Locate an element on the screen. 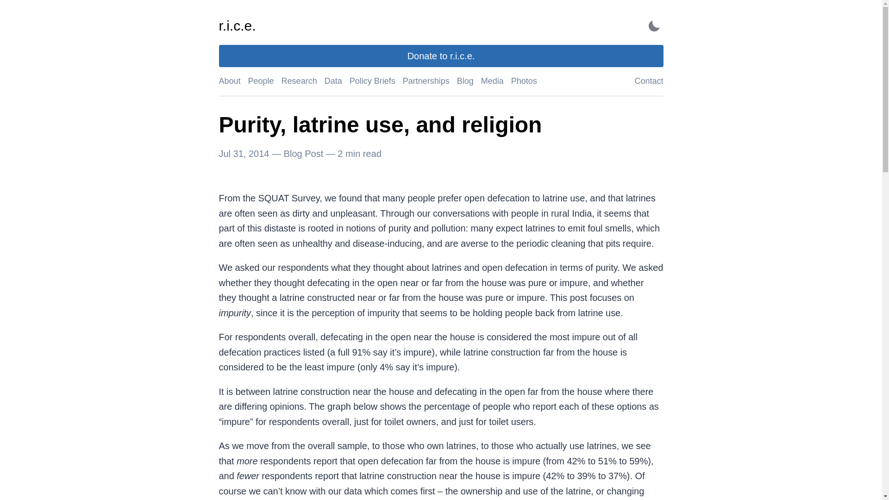  Media is located at coordinates (492, 81).